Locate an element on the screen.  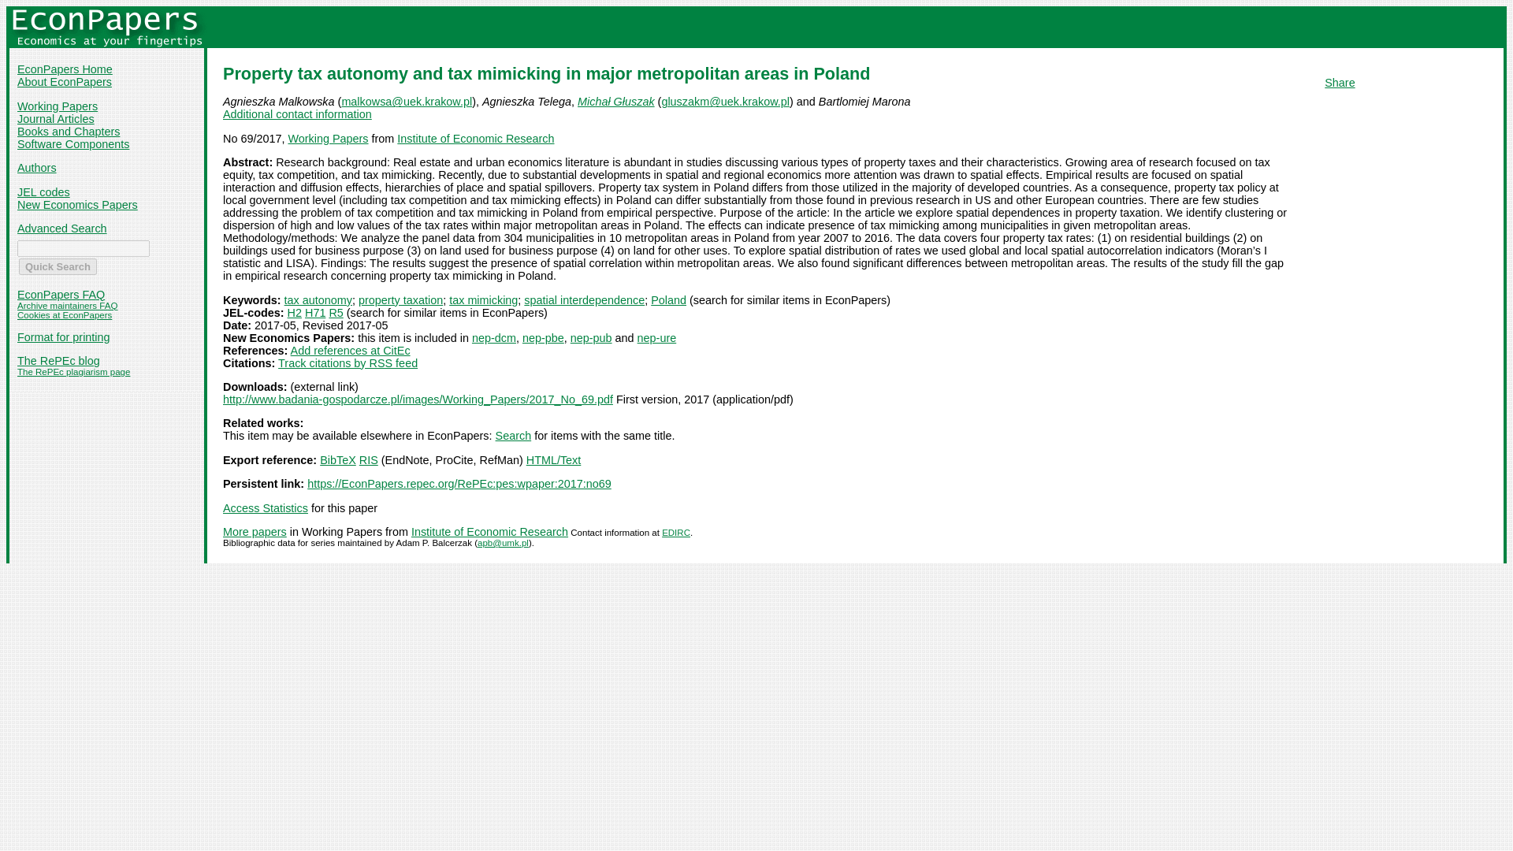
nep-ure is located at coordinates (656, 338).